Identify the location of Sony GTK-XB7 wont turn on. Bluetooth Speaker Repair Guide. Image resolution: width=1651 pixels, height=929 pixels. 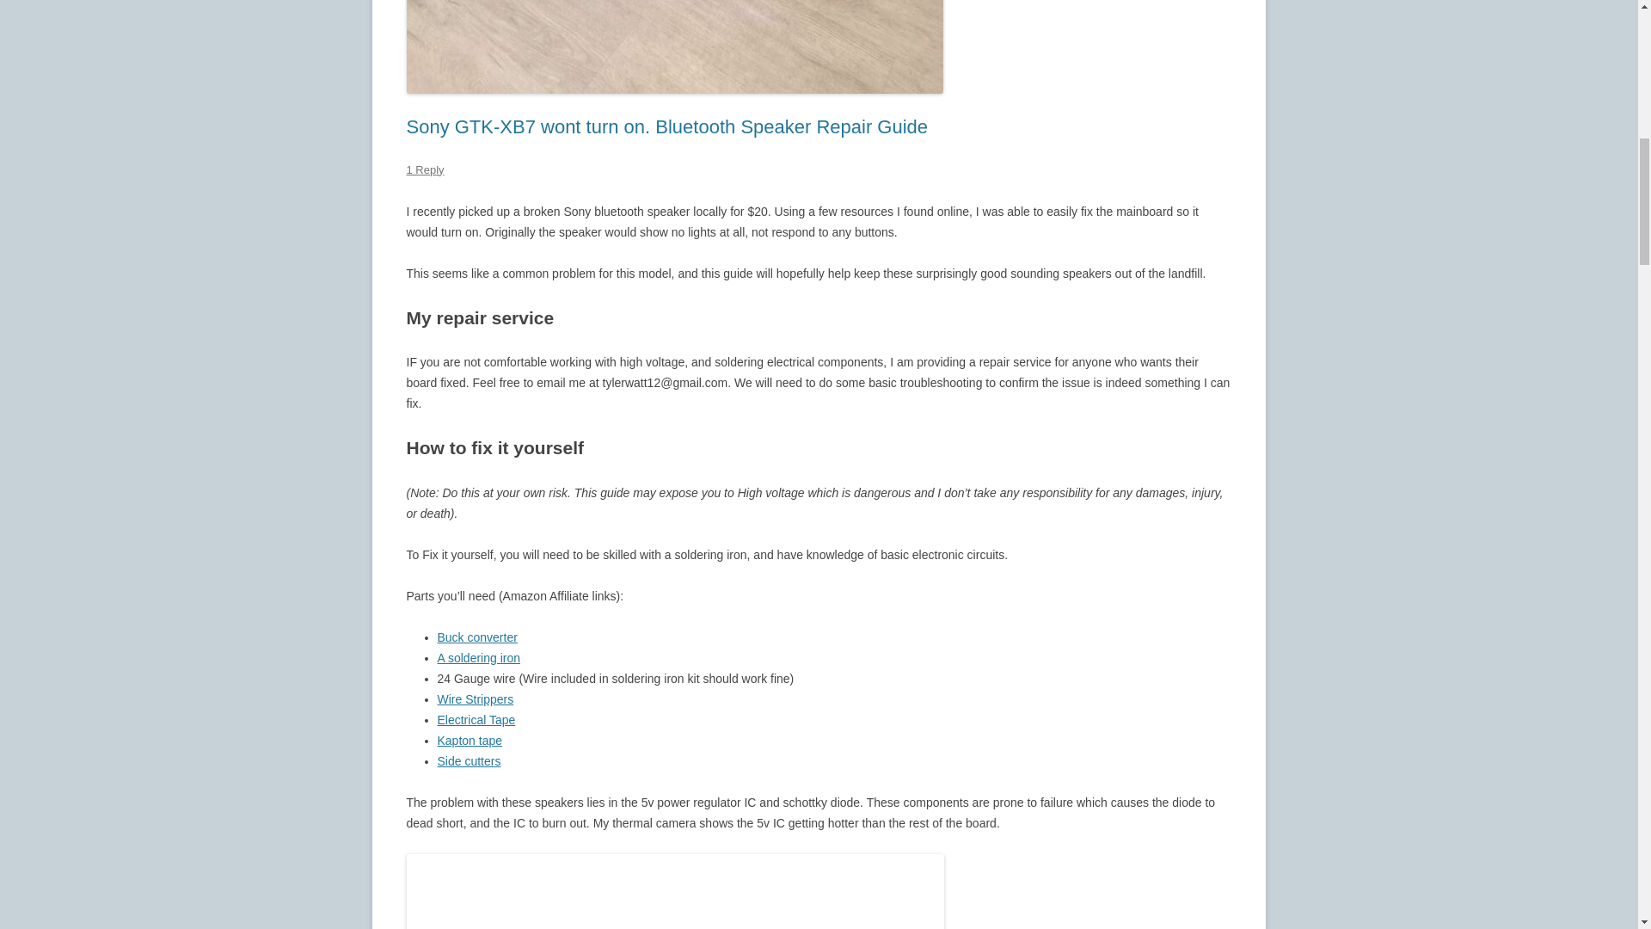
(667, 126).